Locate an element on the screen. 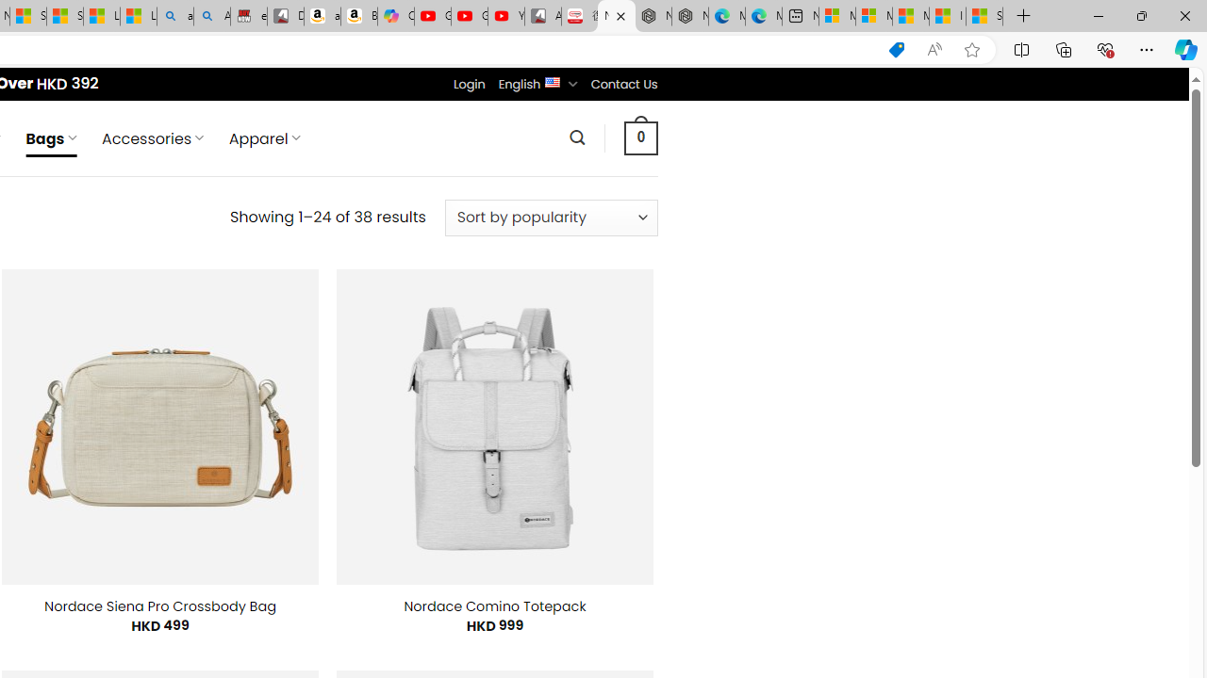 Image resolution: width=1207 pixels, height=678 pixels. Nordace Siena Pro Crossbody Bag is located at coordinates (160, 606).